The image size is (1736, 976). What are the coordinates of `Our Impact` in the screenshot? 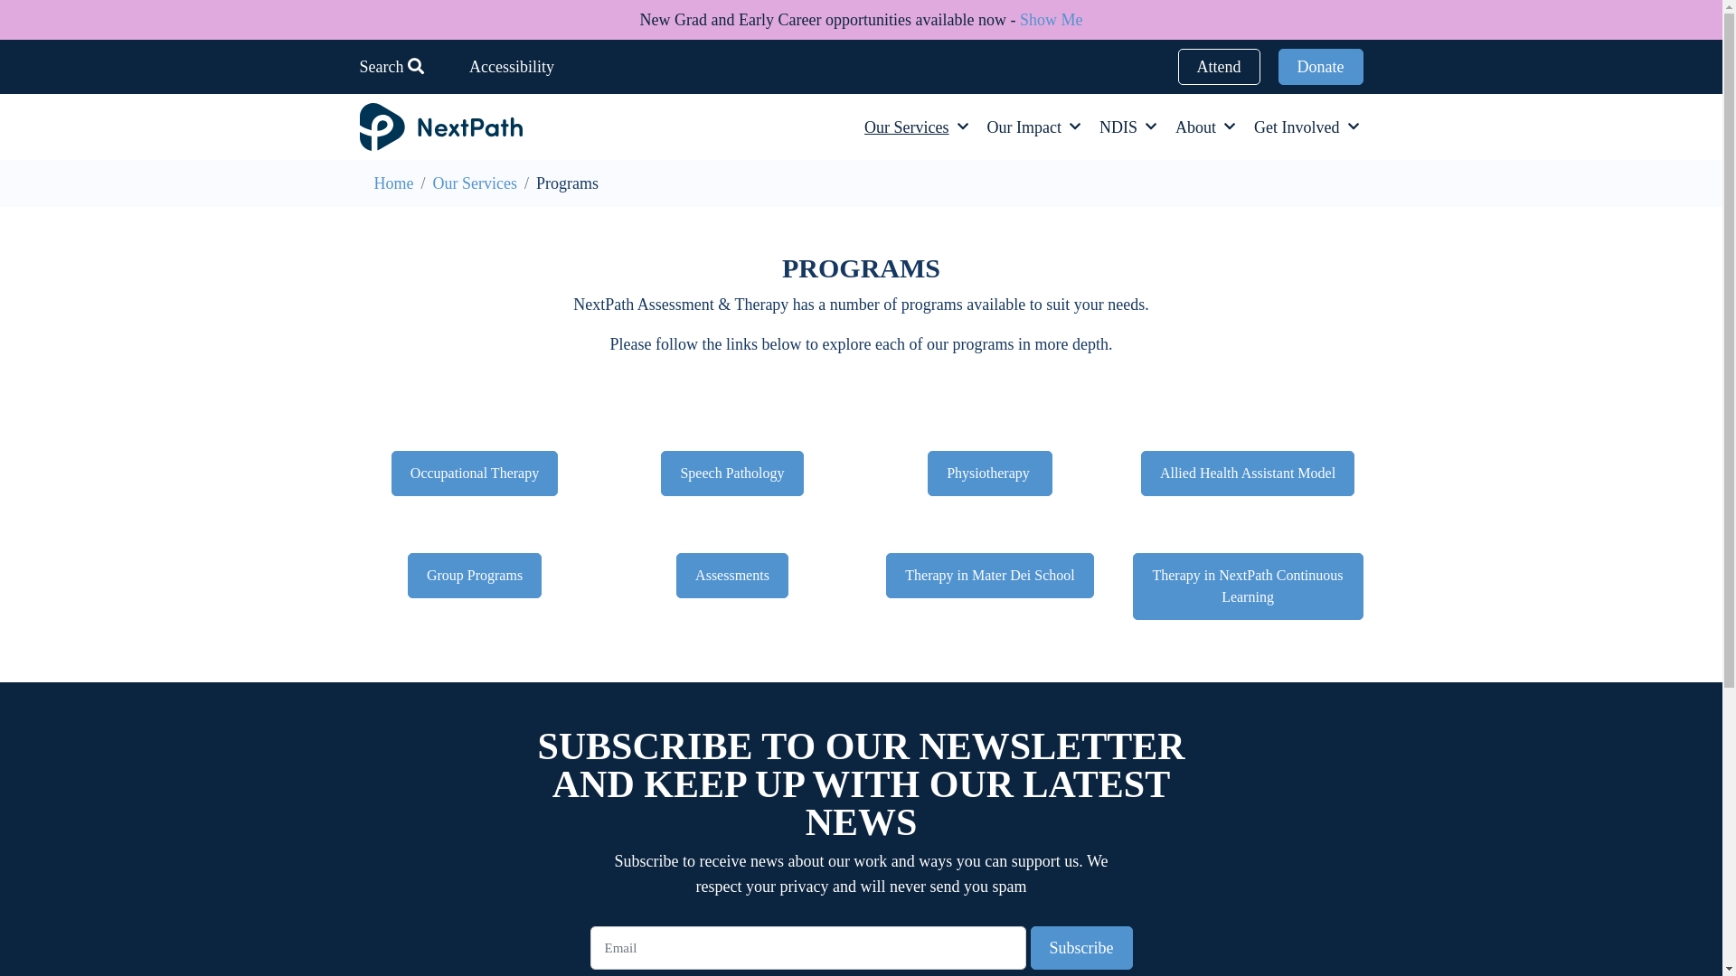 It's located at (1024, 127).